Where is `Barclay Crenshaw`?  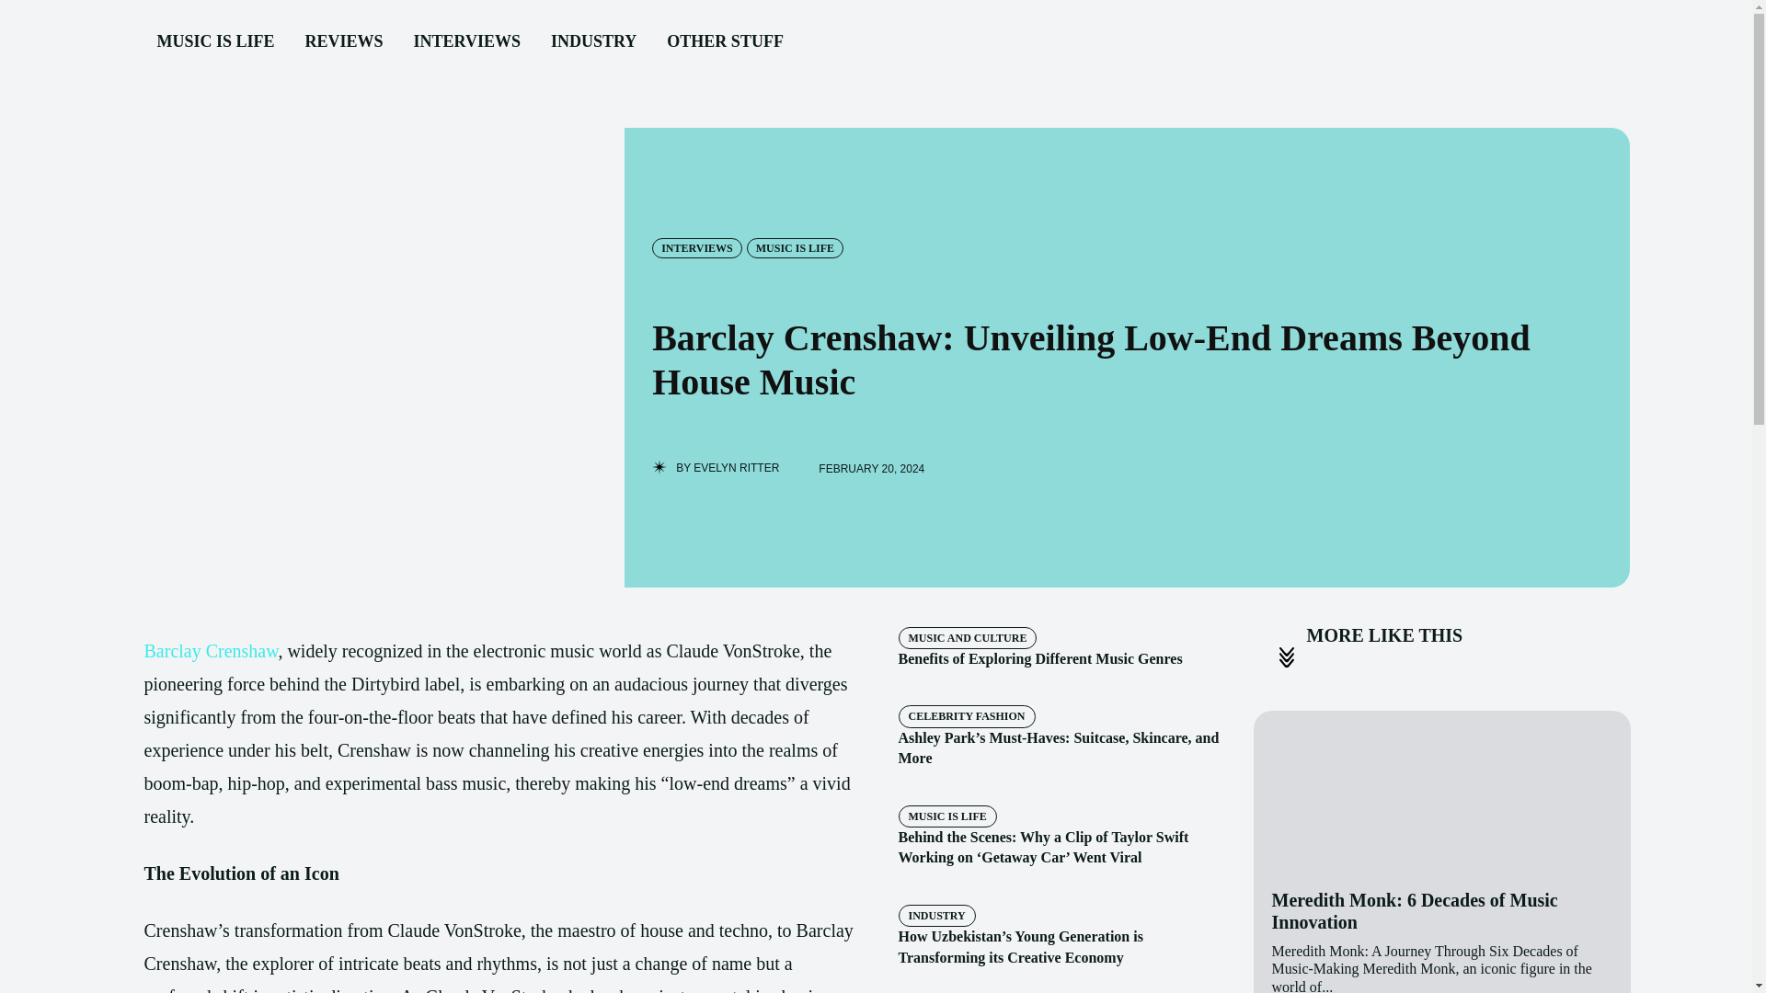
Barclay Crenshaw is located at coordinates (210, 651).